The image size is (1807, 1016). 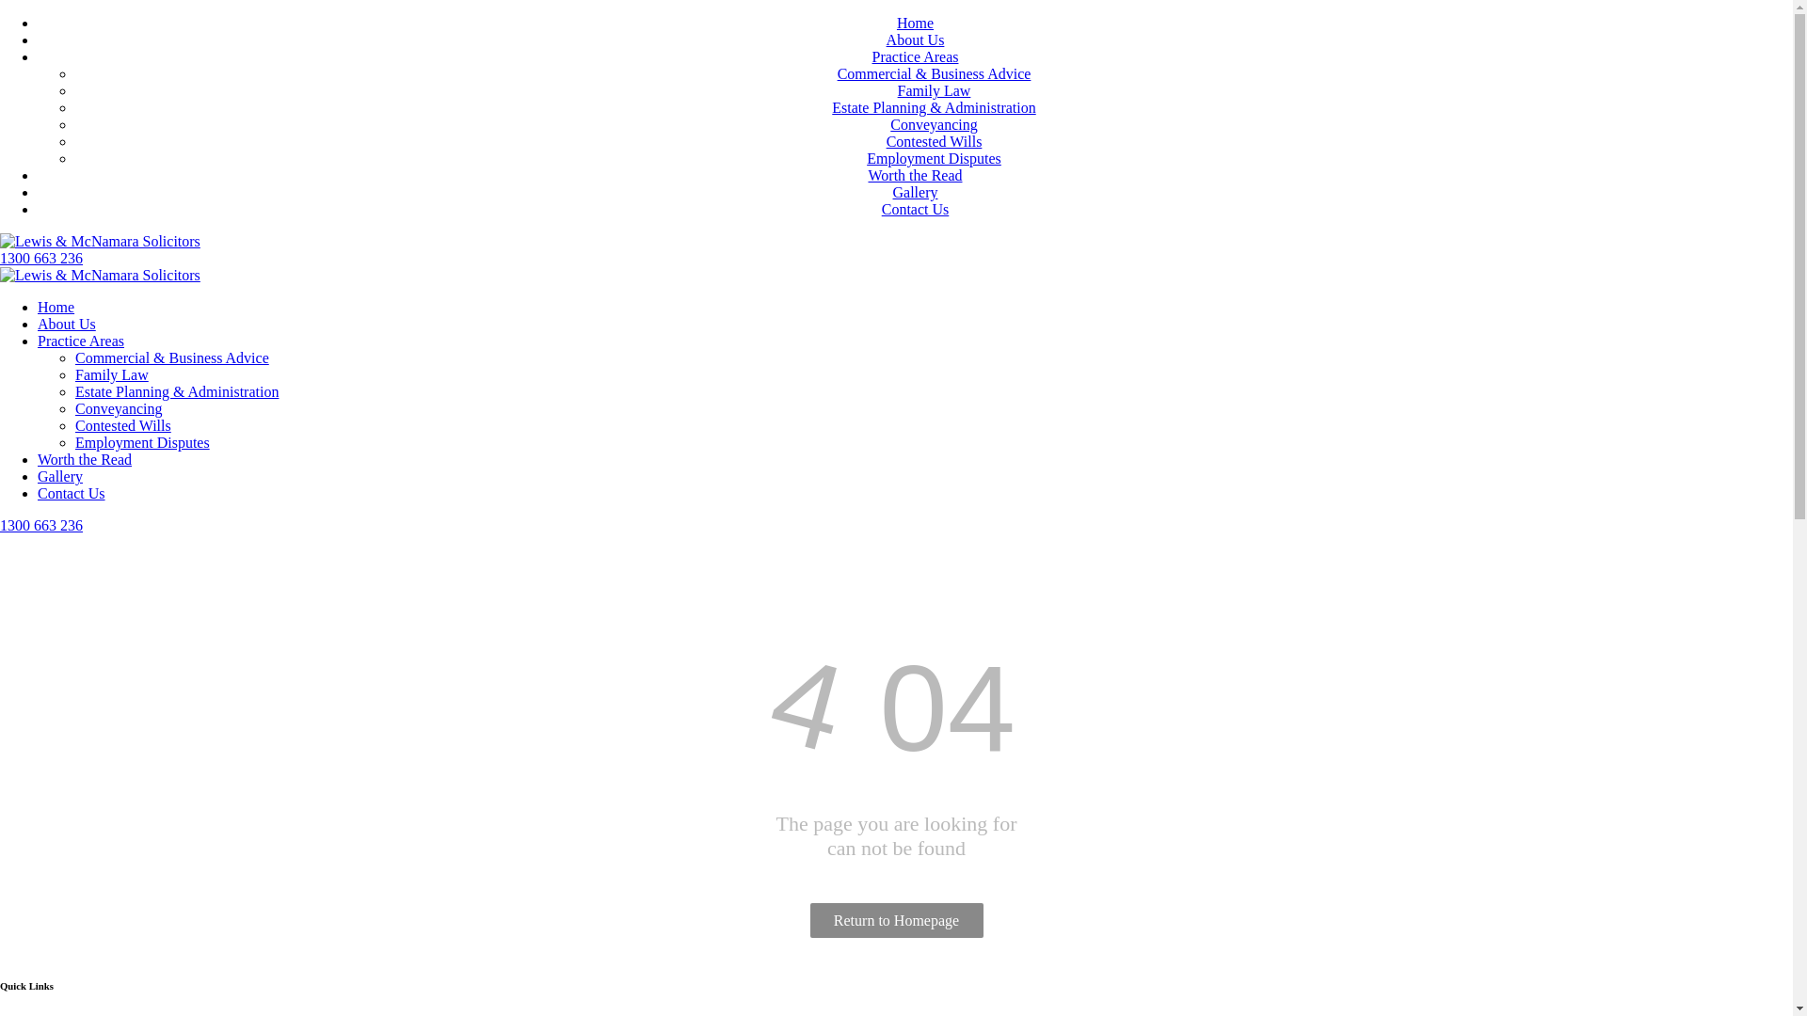 What do you see at coordinates (935, 73) in the screenshot?
I see `Commercial & Business Advice` at bounding box center [935, 73].